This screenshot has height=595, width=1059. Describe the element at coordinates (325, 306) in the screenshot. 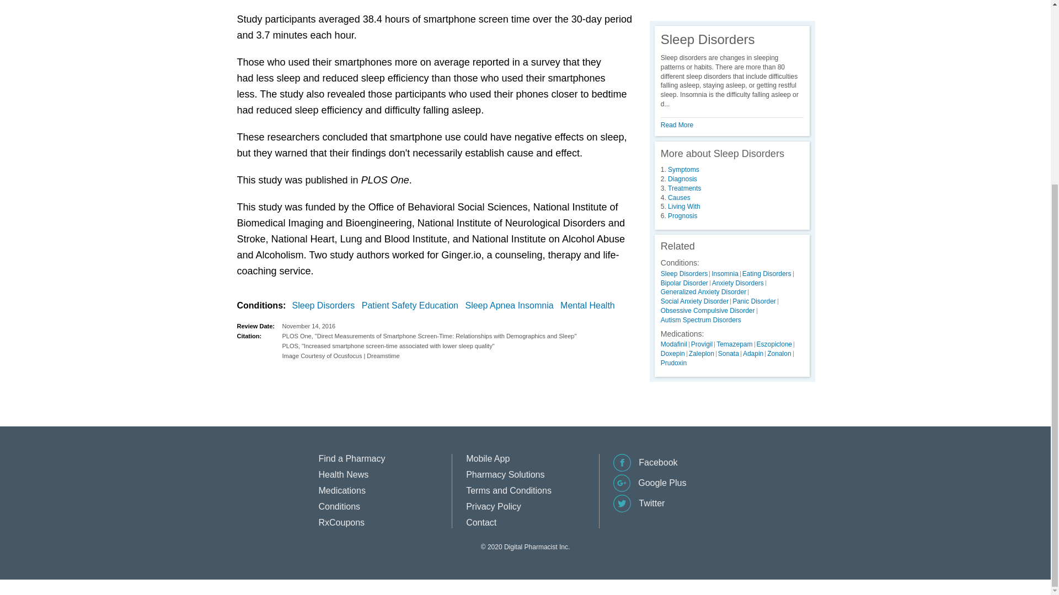

I see `Sleep Disorders` at that location.